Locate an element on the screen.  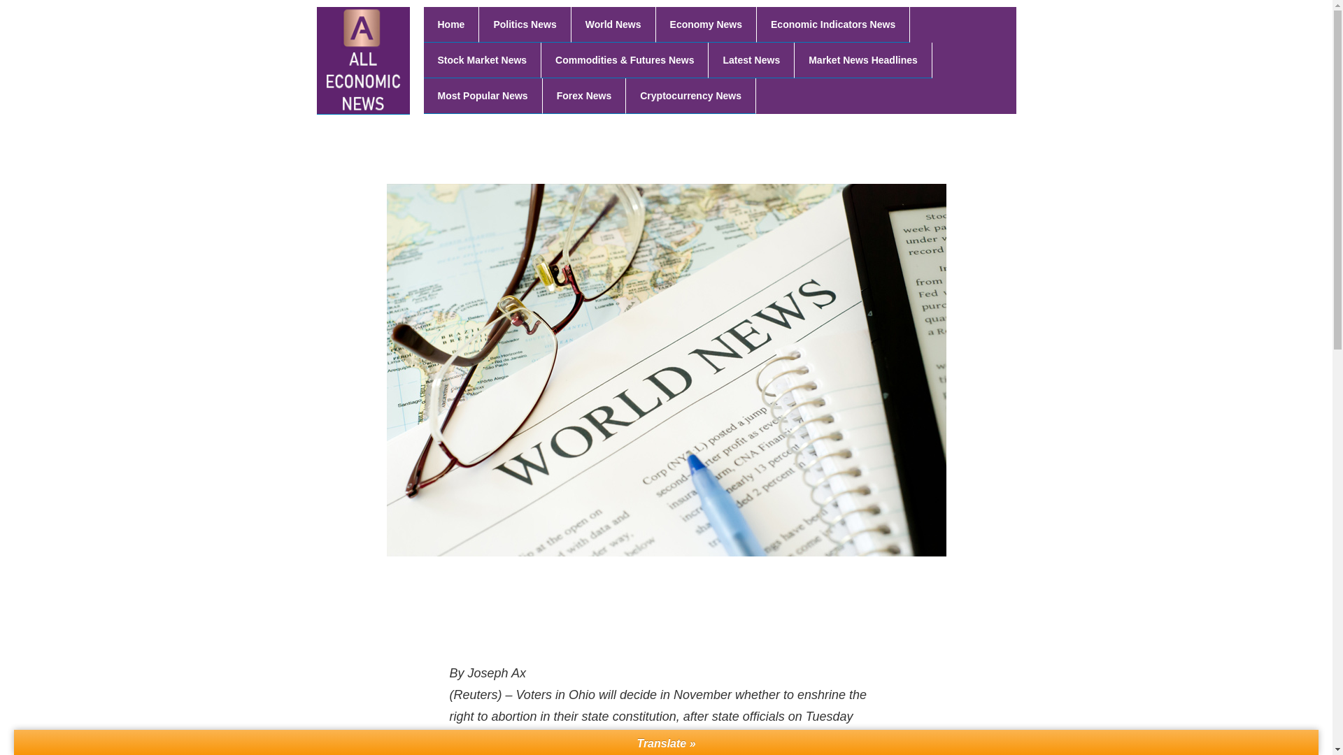
World News is located at coordinates (614, 24).